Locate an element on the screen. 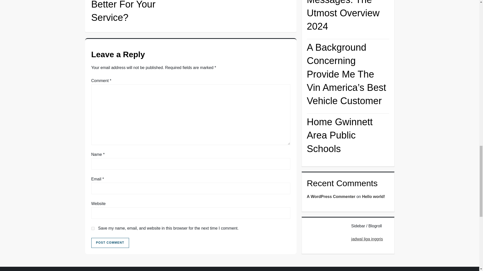 This screenshot has height=271, width=483. yes is located at coordinates (93, 228).